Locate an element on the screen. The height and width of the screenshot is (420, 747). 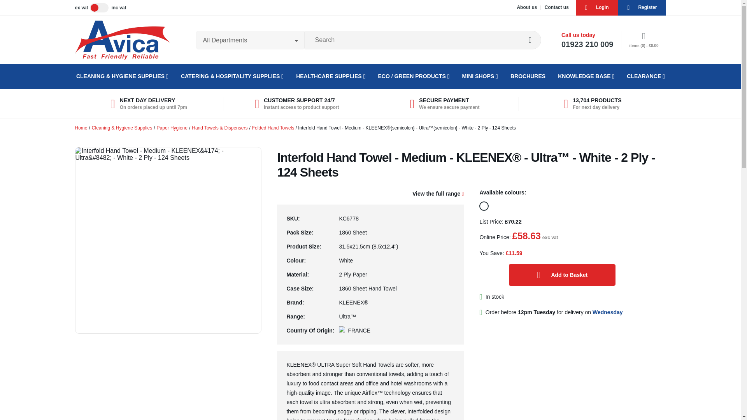
Contact us is located at coordinates (556, 7).